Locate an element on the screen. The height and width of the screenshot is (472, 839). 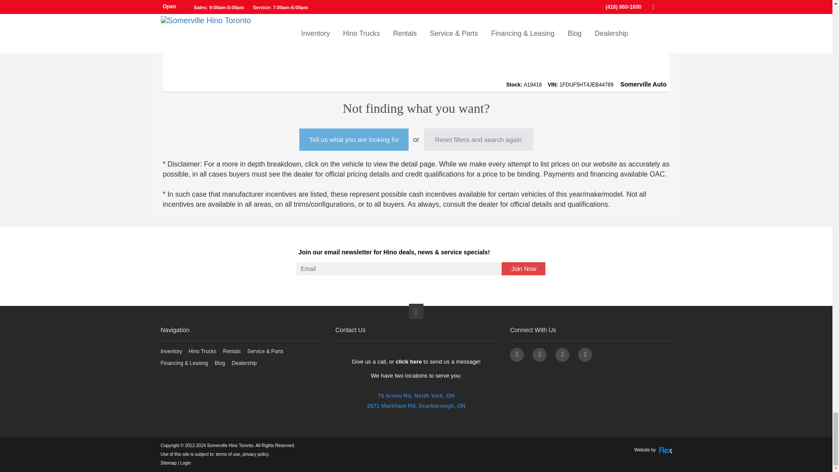
YouTube is located at coordinates (540, 355).